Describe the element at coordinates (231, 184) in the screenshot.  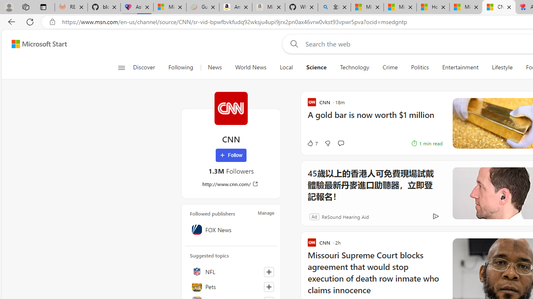
I see `http://www.cnn.com/` at that location.